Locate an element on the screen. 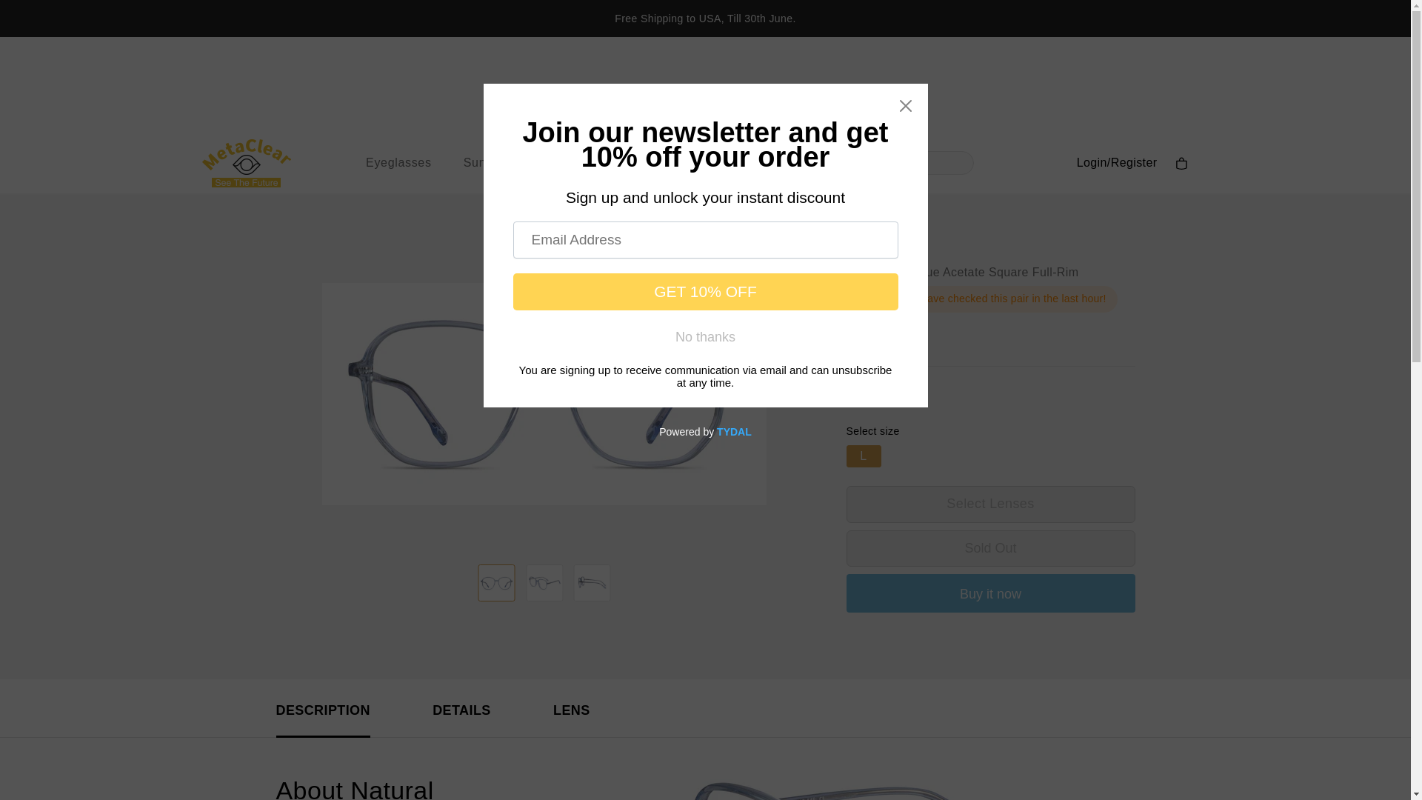 The height and width of the screenshot is (800, 1422). Full-Rim is located at coordinates (1055, 271).